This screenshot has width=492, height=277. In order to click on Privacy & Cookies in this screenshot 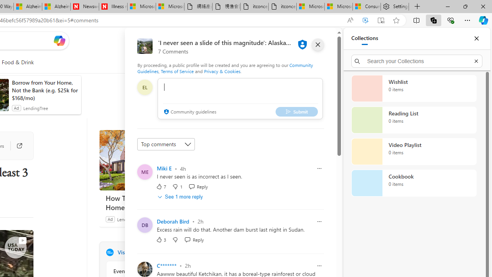, I will do `click(222, 71)`.